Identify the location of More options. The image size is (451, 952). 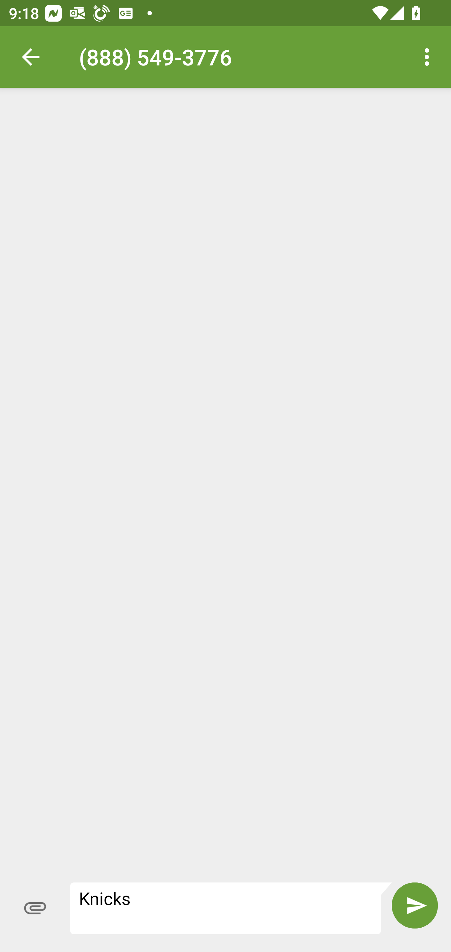
(429, 57).